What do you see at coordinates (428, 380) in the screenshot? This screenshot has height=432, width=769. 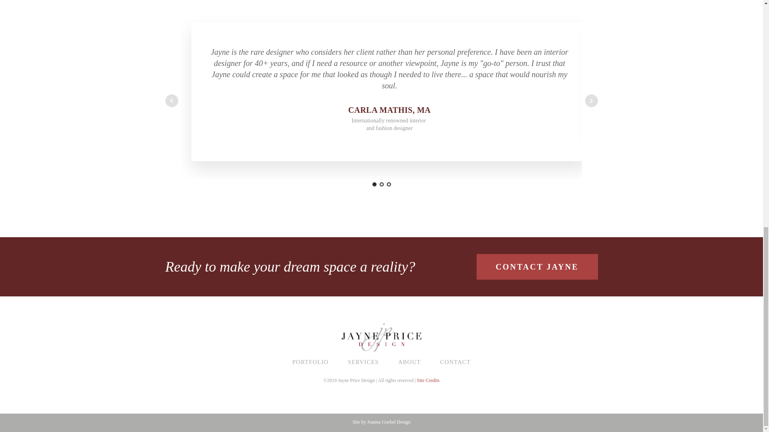 I see `Site Credits` at bounding box center [428, 380].